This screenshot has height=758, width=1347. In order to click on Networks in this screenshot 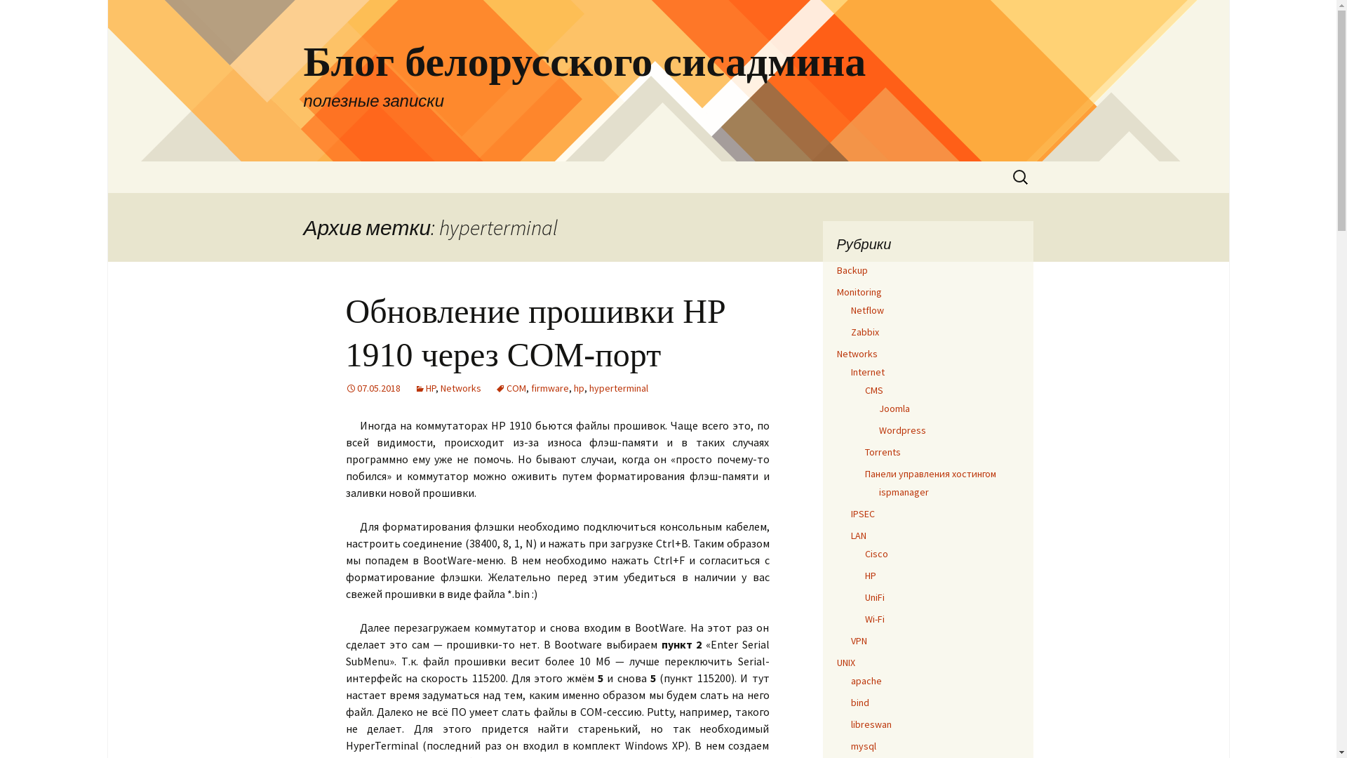, I will do `click(461, 388)`.